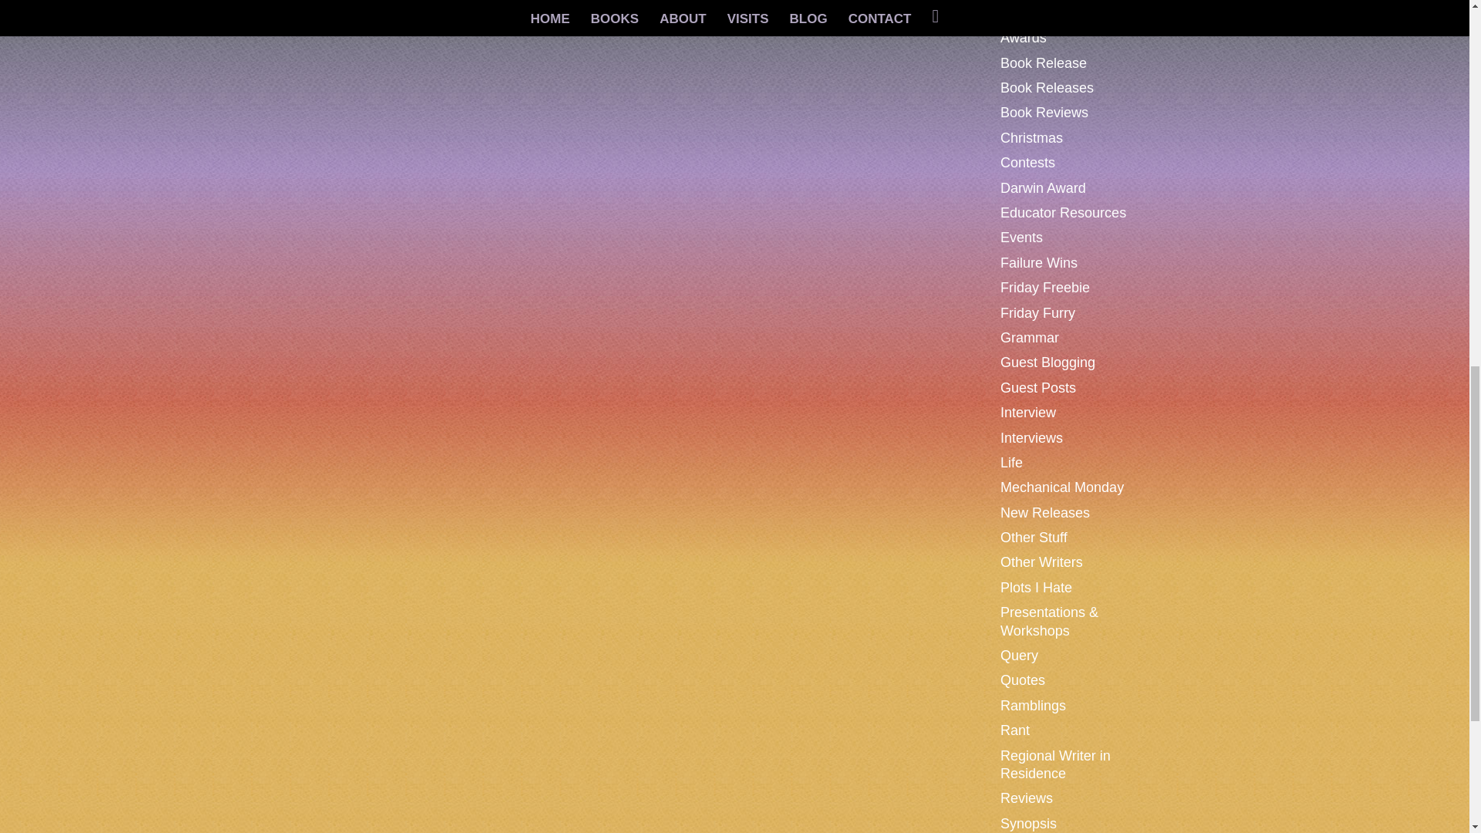 The image size is (1481, 833). Describe the element at coordinates (1038, 387) in the screenshot. I see `Guest Posts` at that location.